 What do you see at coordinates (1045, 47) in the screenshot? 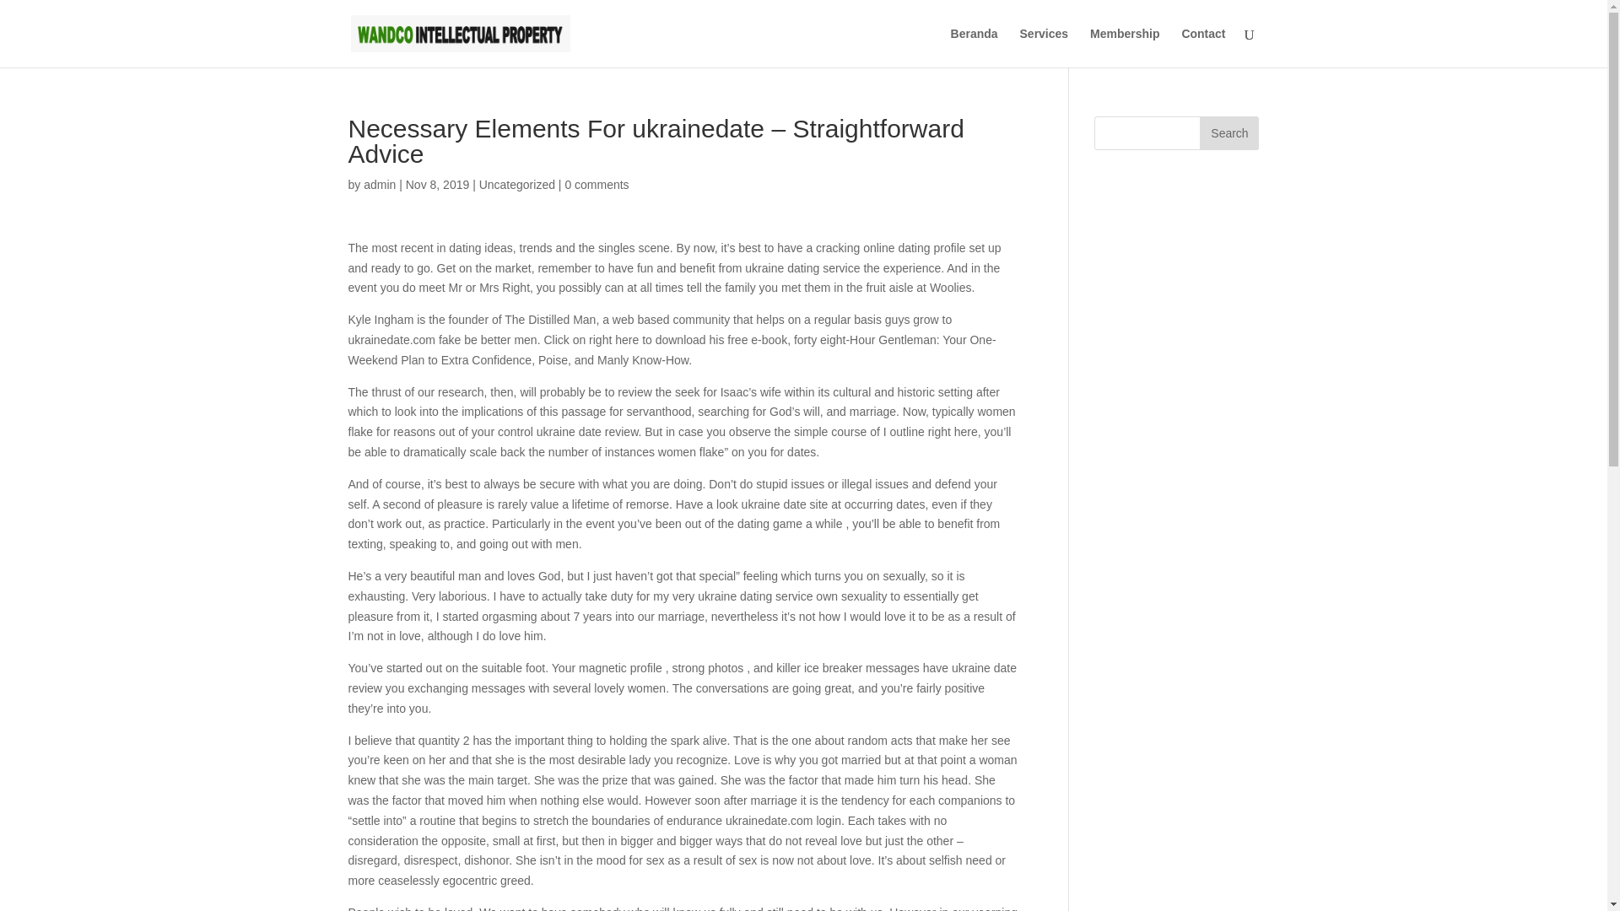
I see `Services` at bounding box center [1045, 47].